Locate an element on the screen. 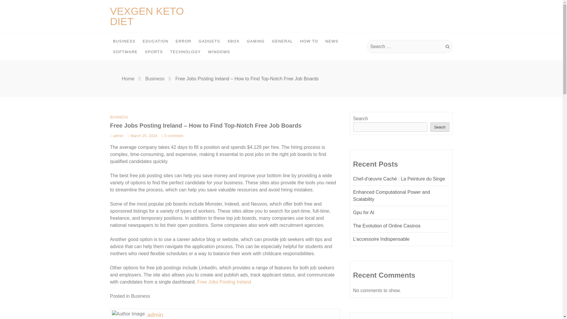 The height and width of the screenshot is (319, 567). ERROR is located at coordinates (184, 41).